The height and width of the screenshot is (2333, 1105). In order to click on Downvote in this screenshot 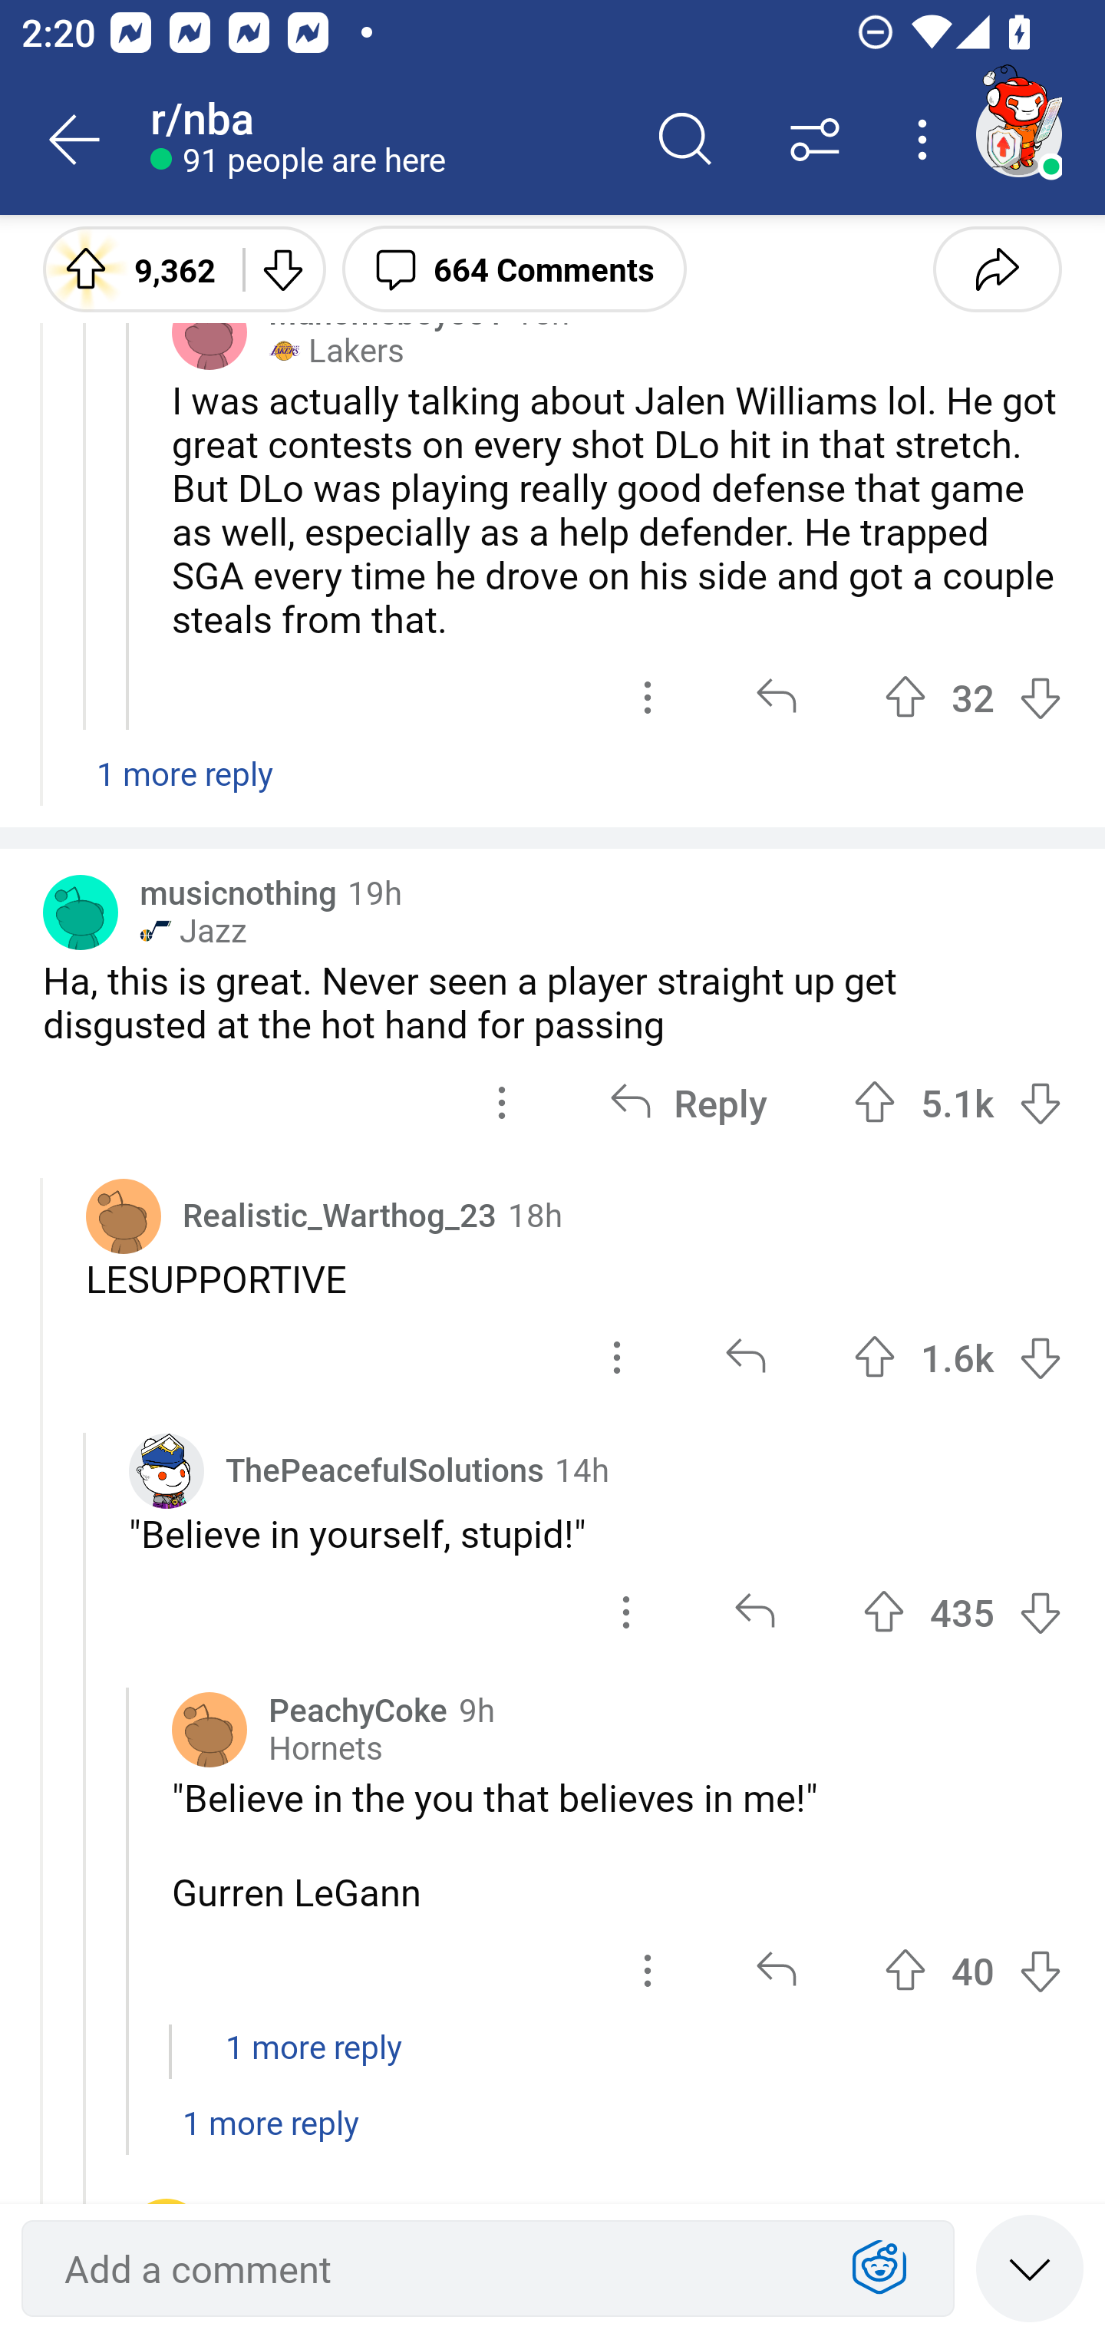, I will do `click(1040, 697)`.